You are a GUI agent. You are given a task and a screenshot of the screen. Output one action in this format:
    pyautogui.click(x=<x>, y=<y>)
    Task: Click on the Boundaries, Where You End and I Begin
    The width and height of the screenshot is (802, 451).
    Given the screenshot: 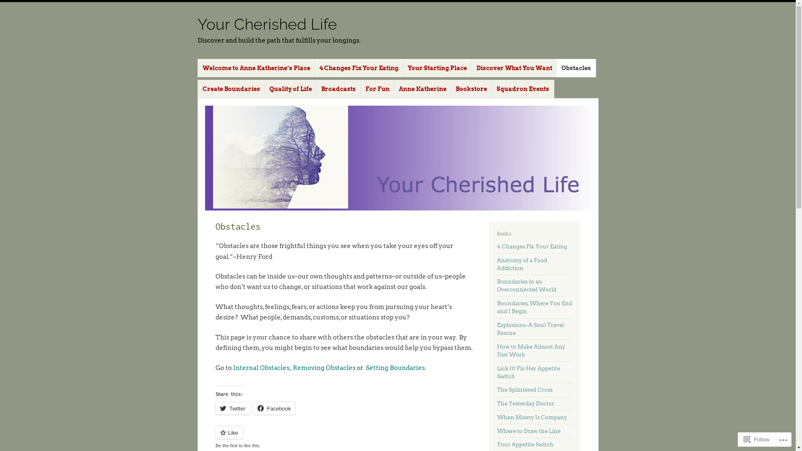 What is the action you would take?
    pyautogui.click(x=535, y=307)
    